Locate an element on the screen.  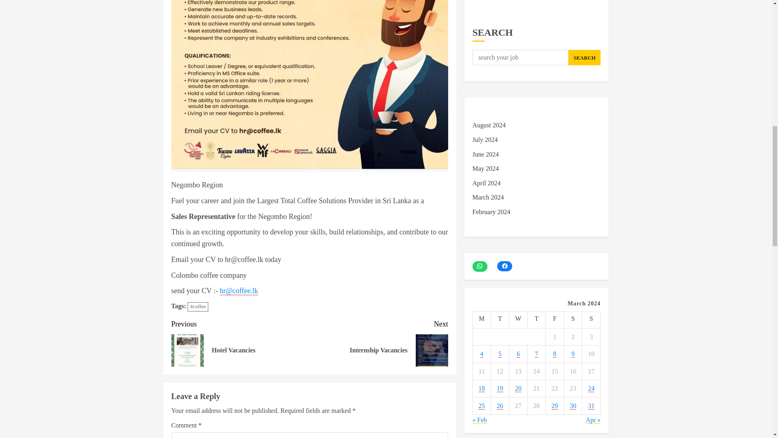
Thursday is located at coordinates (555, 320).